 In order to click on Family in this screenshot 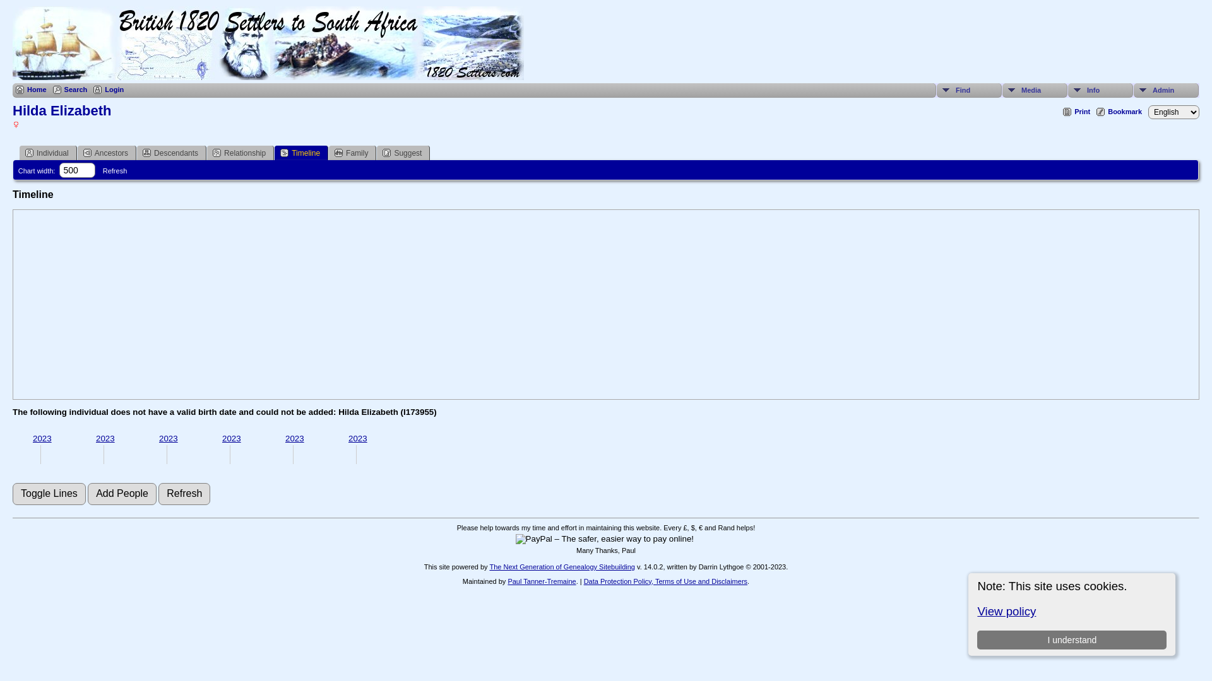, I will do `click(352, 153)`.